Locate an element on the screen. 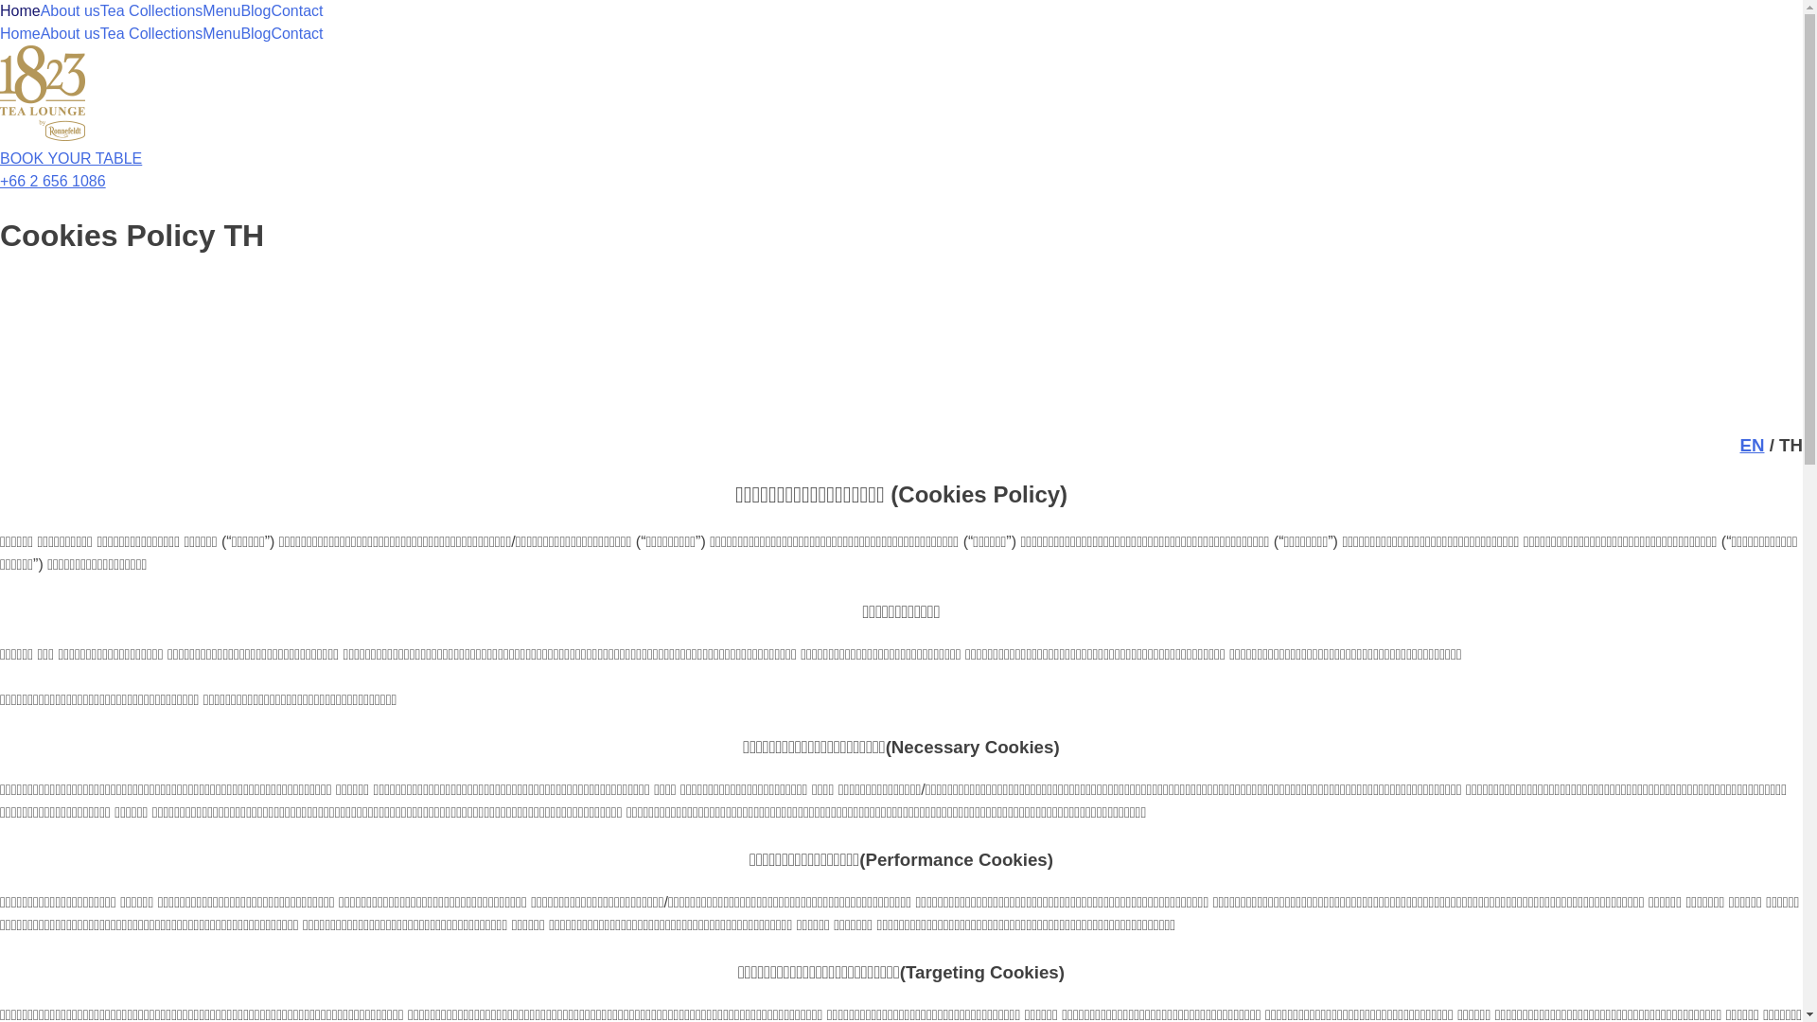  Contact is located at coordinates (297, 34).